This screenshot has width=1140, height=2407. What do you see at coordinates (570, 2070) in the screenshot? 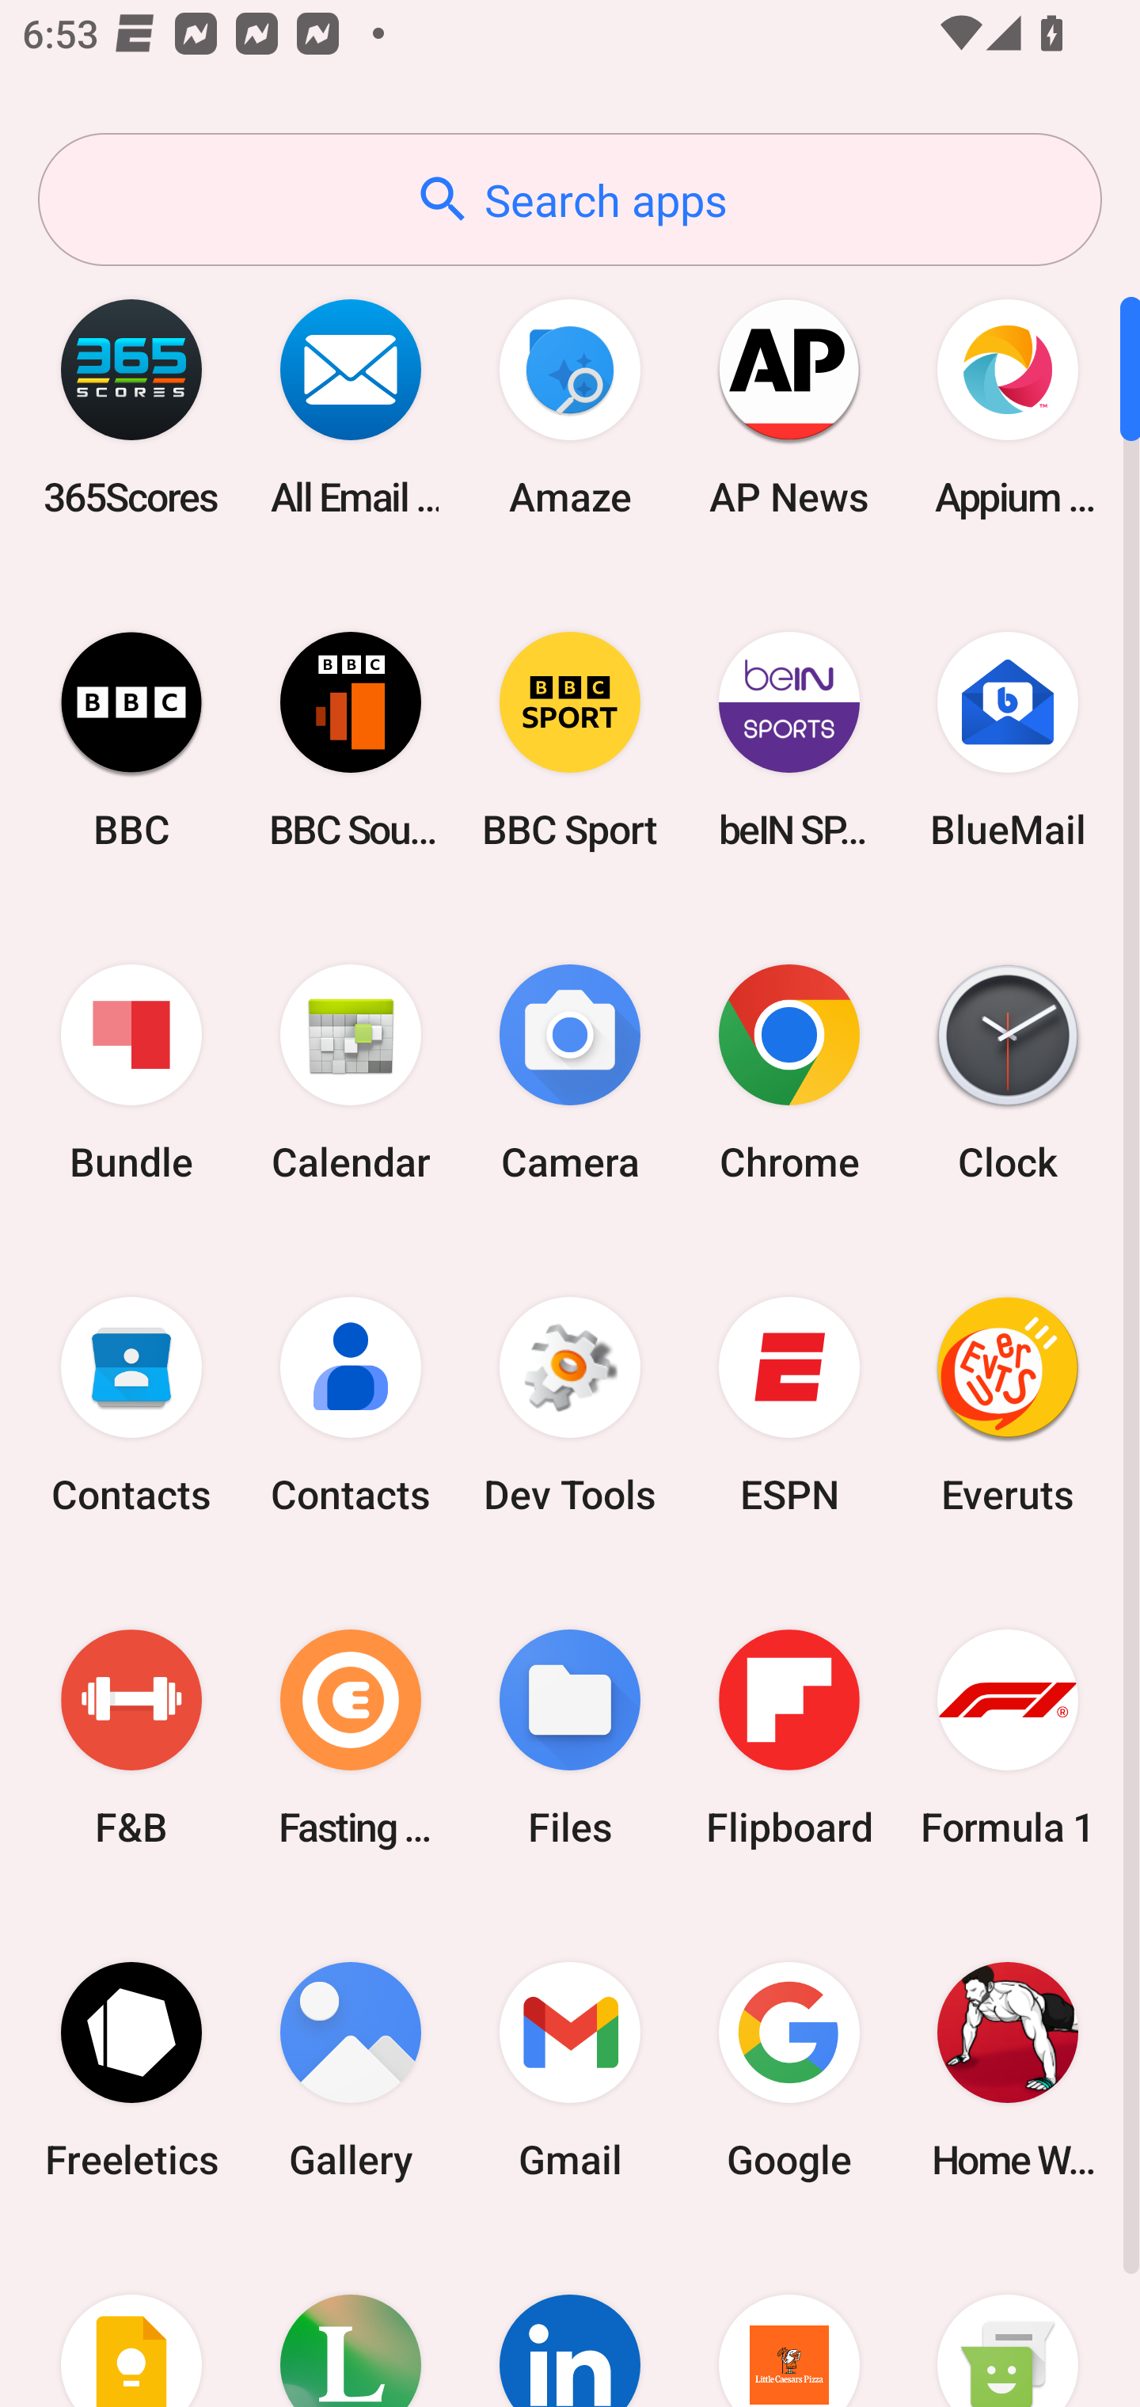
I see `Gmail` at bounding box center [570, 2070].